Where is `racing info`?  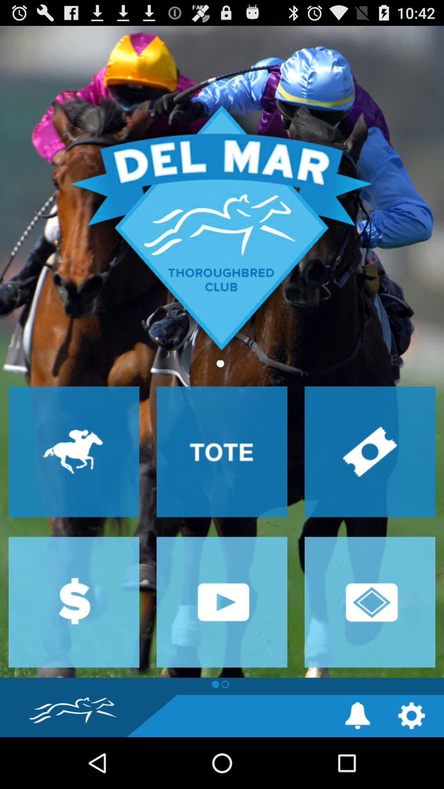 racing info is located at coordinates (74, 452).